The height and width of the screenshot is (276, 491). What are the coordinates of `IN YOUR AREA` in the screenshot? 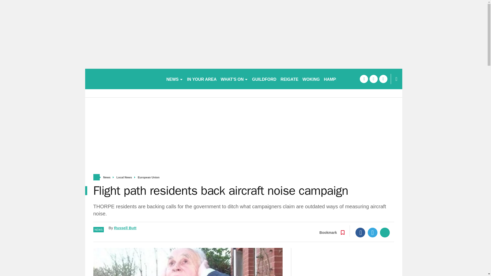 It's located at (202, 79).